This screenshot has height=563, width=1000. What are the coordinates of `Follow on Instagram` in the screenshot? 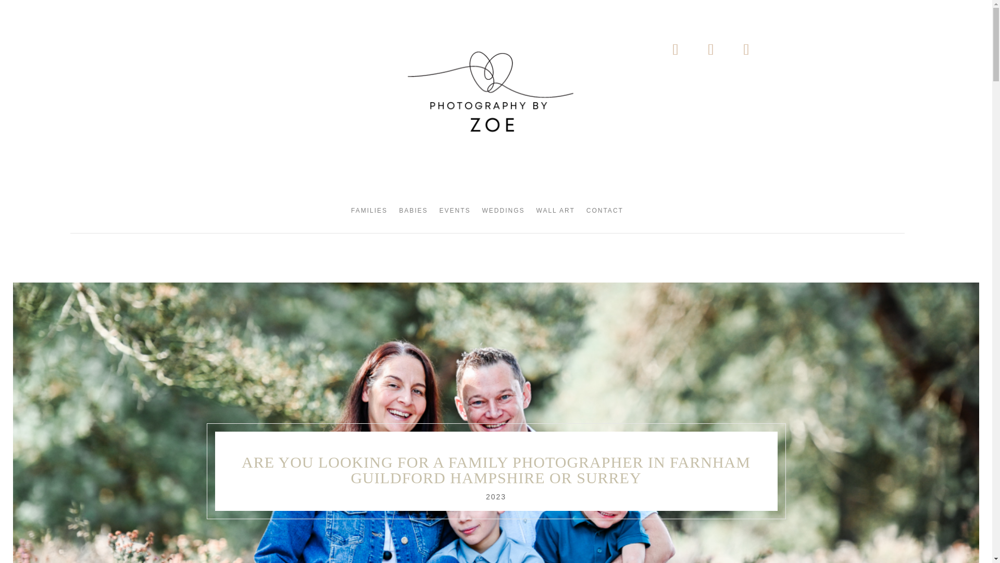 It's located at (710, 49).